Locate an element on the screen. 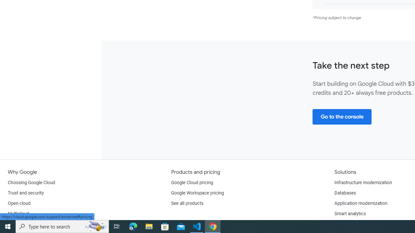 This screenshot has width=415, height=233. Infrastructure modernization is located at coordinates (363, 183).